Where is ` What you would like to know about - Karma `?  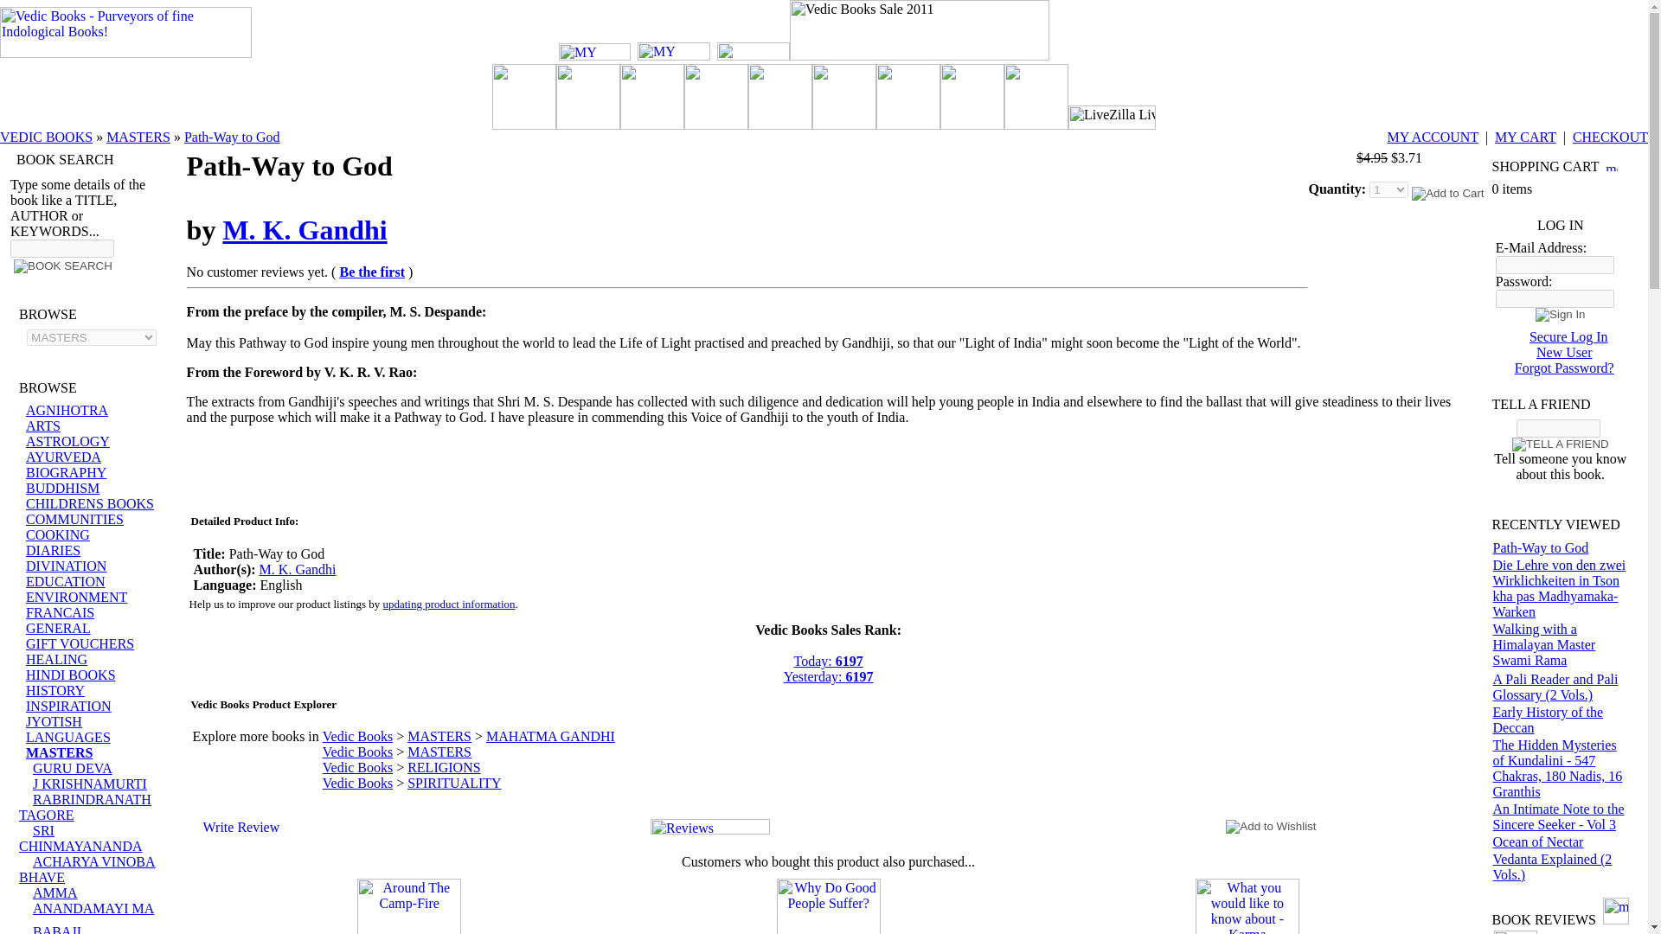
 What you would like to know about - Karma  is located at coordinates (1247, 906).